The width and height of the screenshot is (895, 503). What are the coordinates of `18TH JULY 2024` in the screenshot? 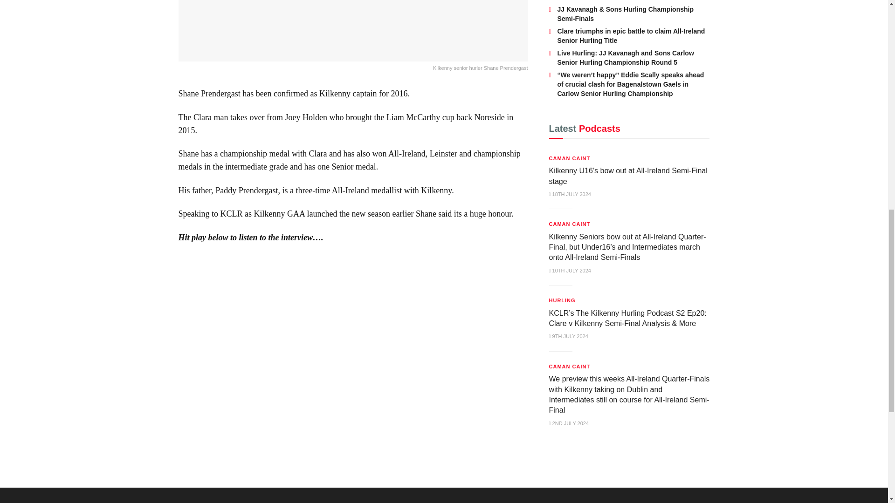 It's located at (570, 194).